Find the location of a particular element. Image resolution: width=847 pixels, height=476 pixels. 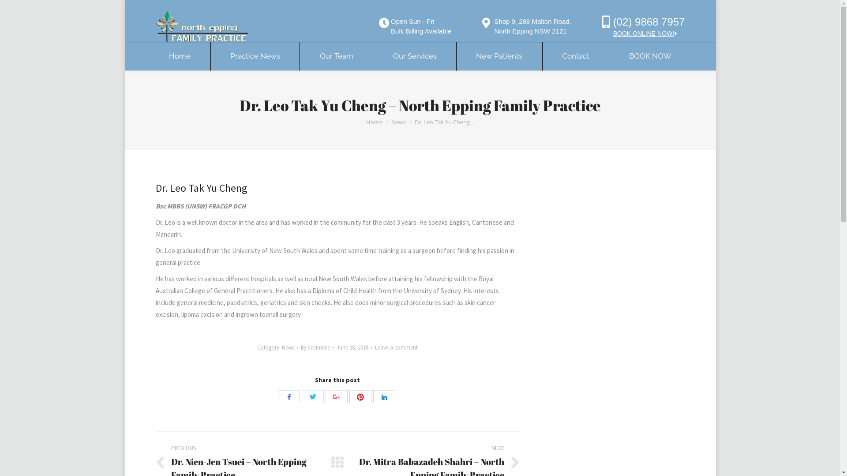

By cecimece is located at coordinates (318, 347).